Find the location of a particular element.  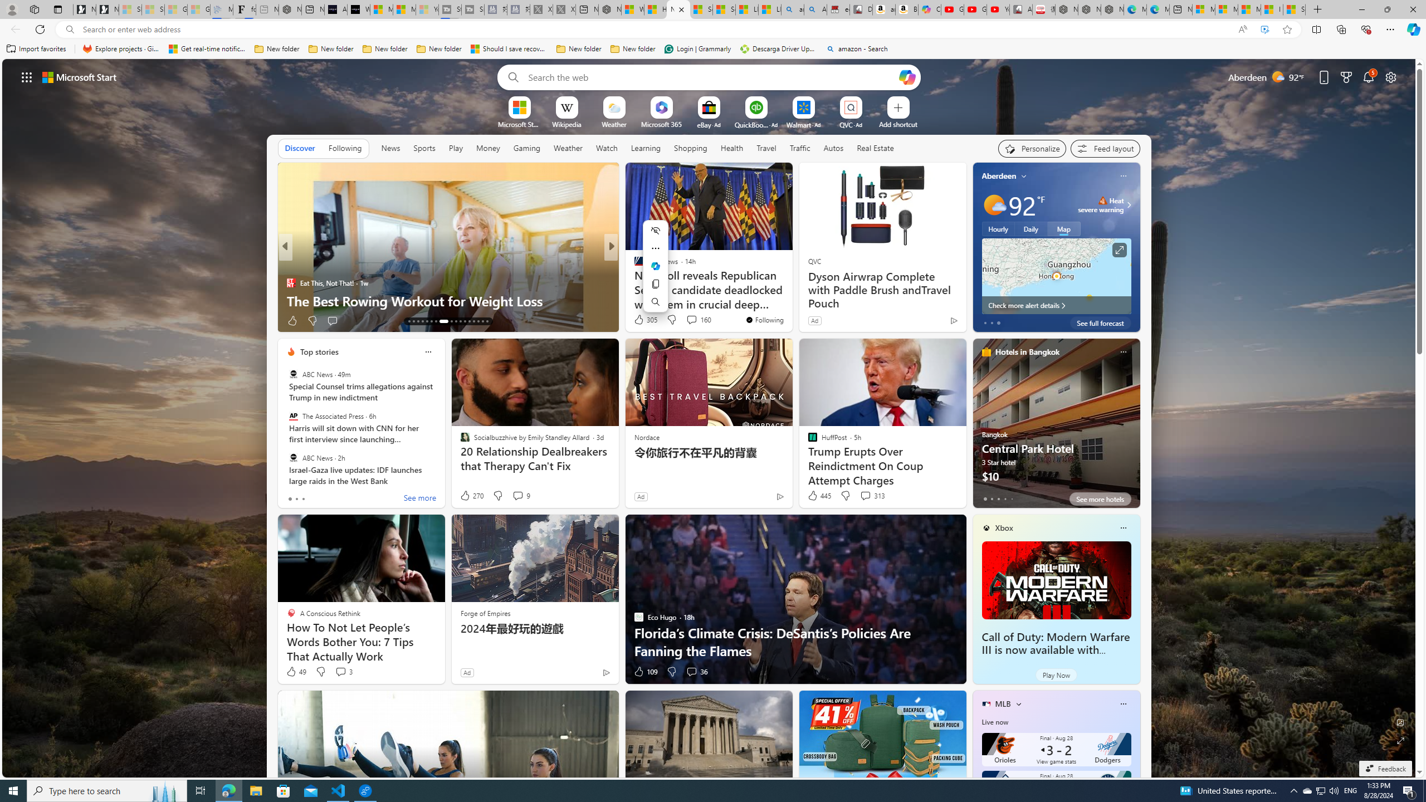

View comments 48 Comment is located at coordinates (7, 320).